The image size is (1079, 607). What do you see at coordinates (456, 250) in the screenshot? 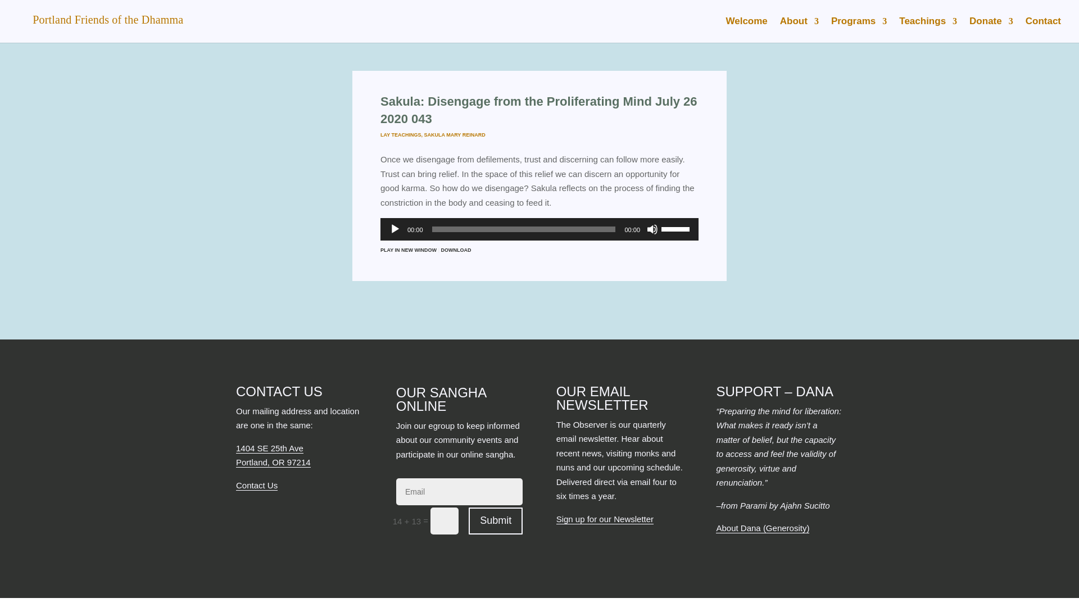
I see `Download` at bounding box center [456, 250].